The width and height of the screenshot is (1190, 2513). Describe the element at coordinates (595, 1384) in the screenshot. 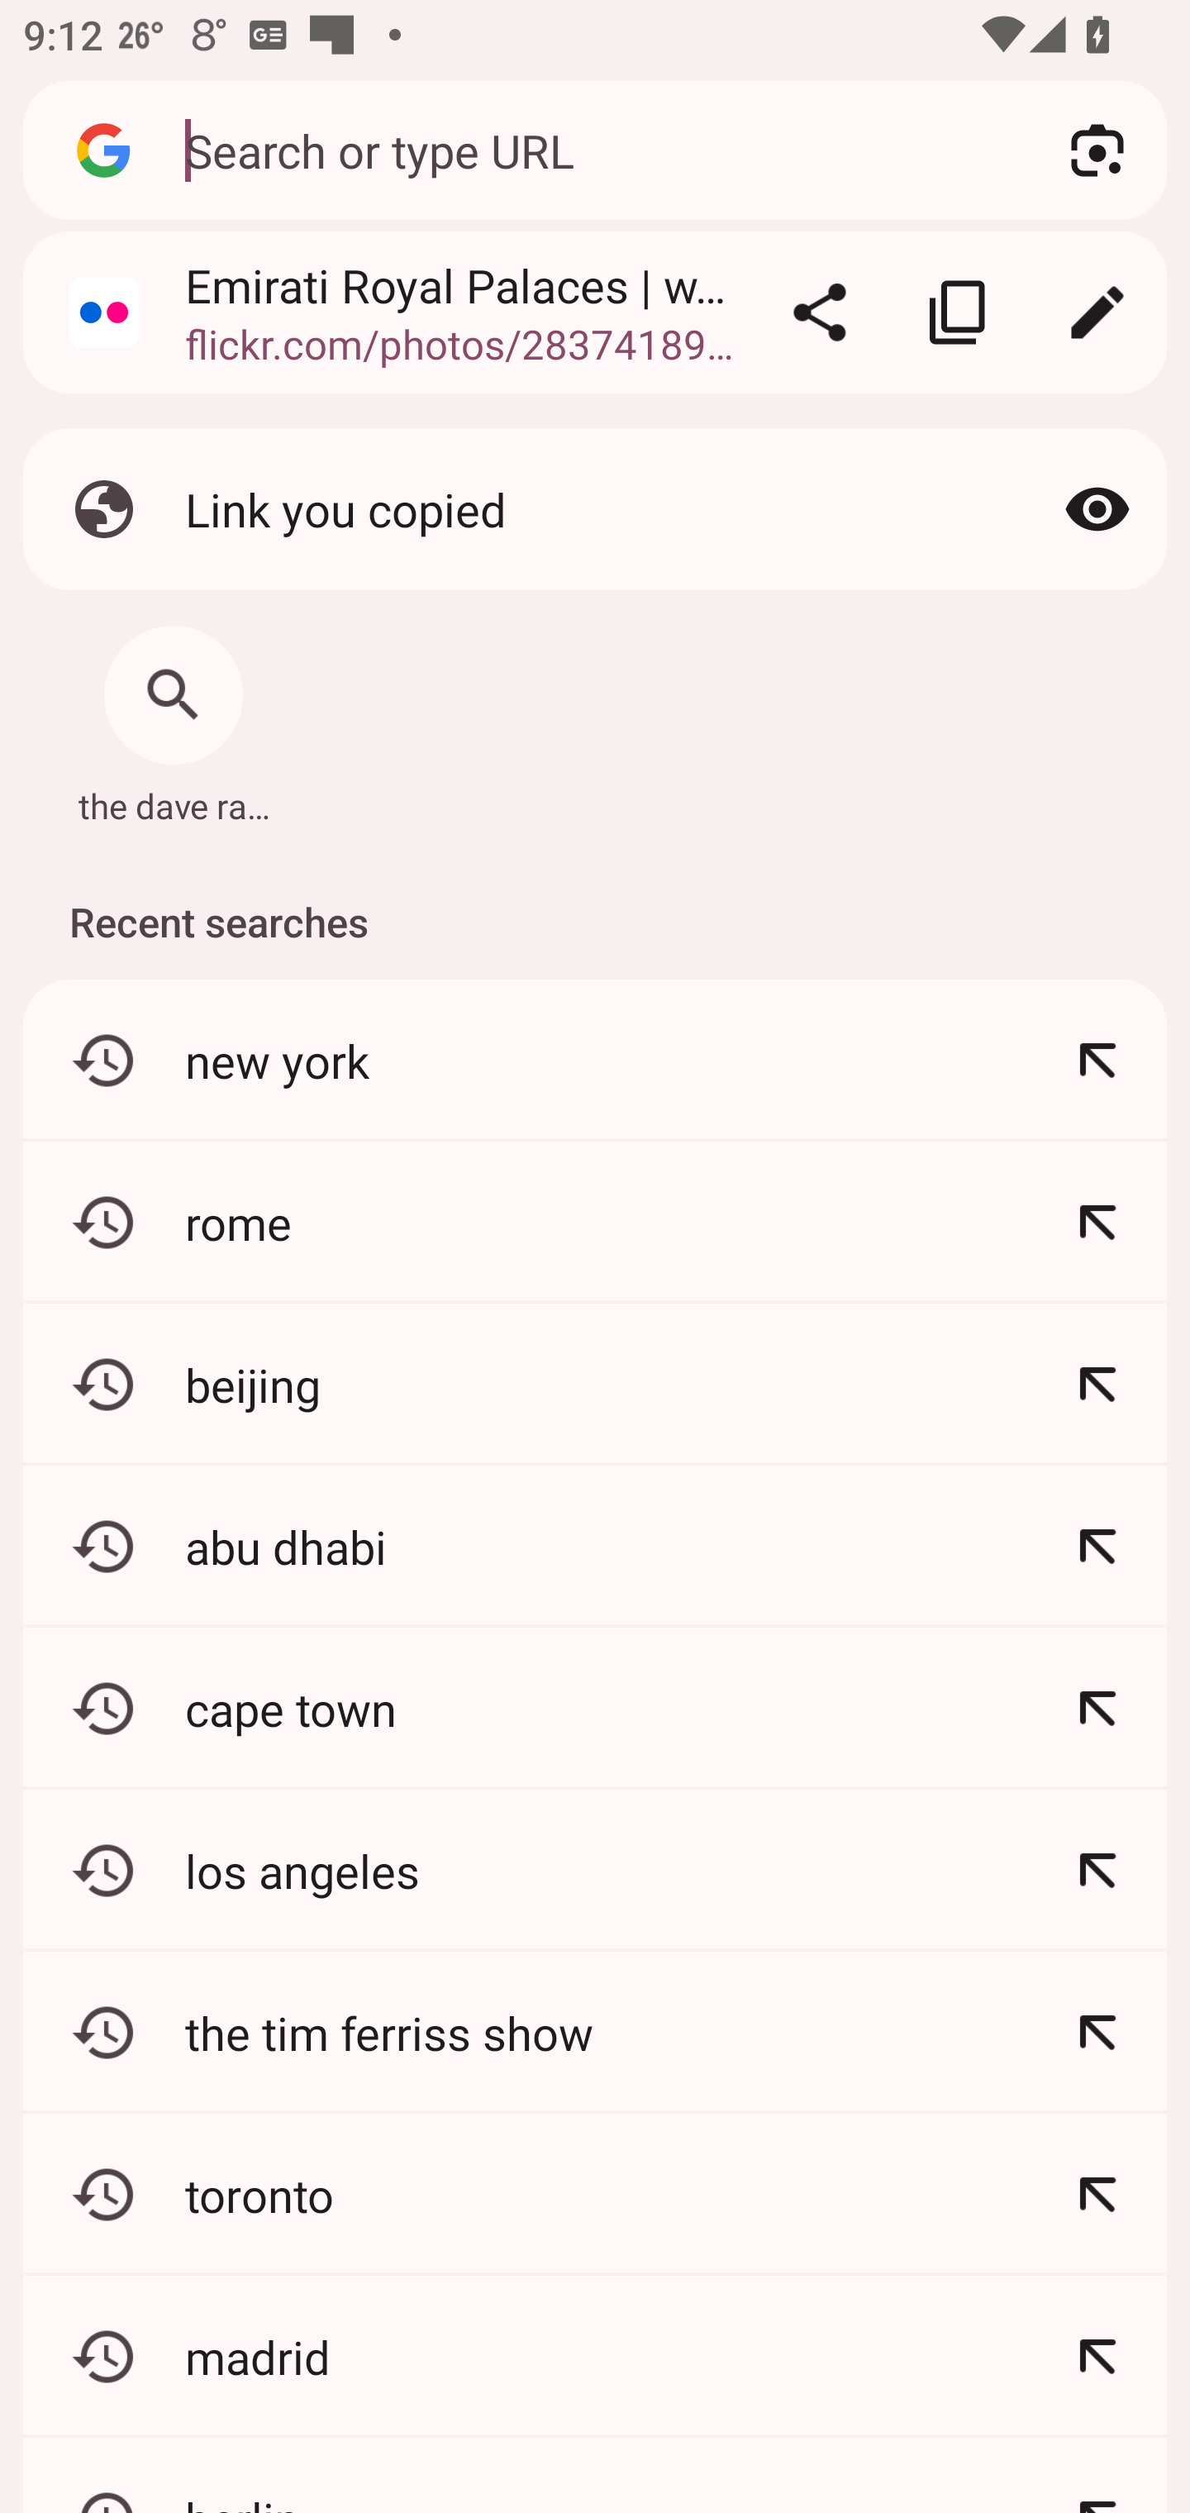

I see `beijing Refine: beijing` at that location.